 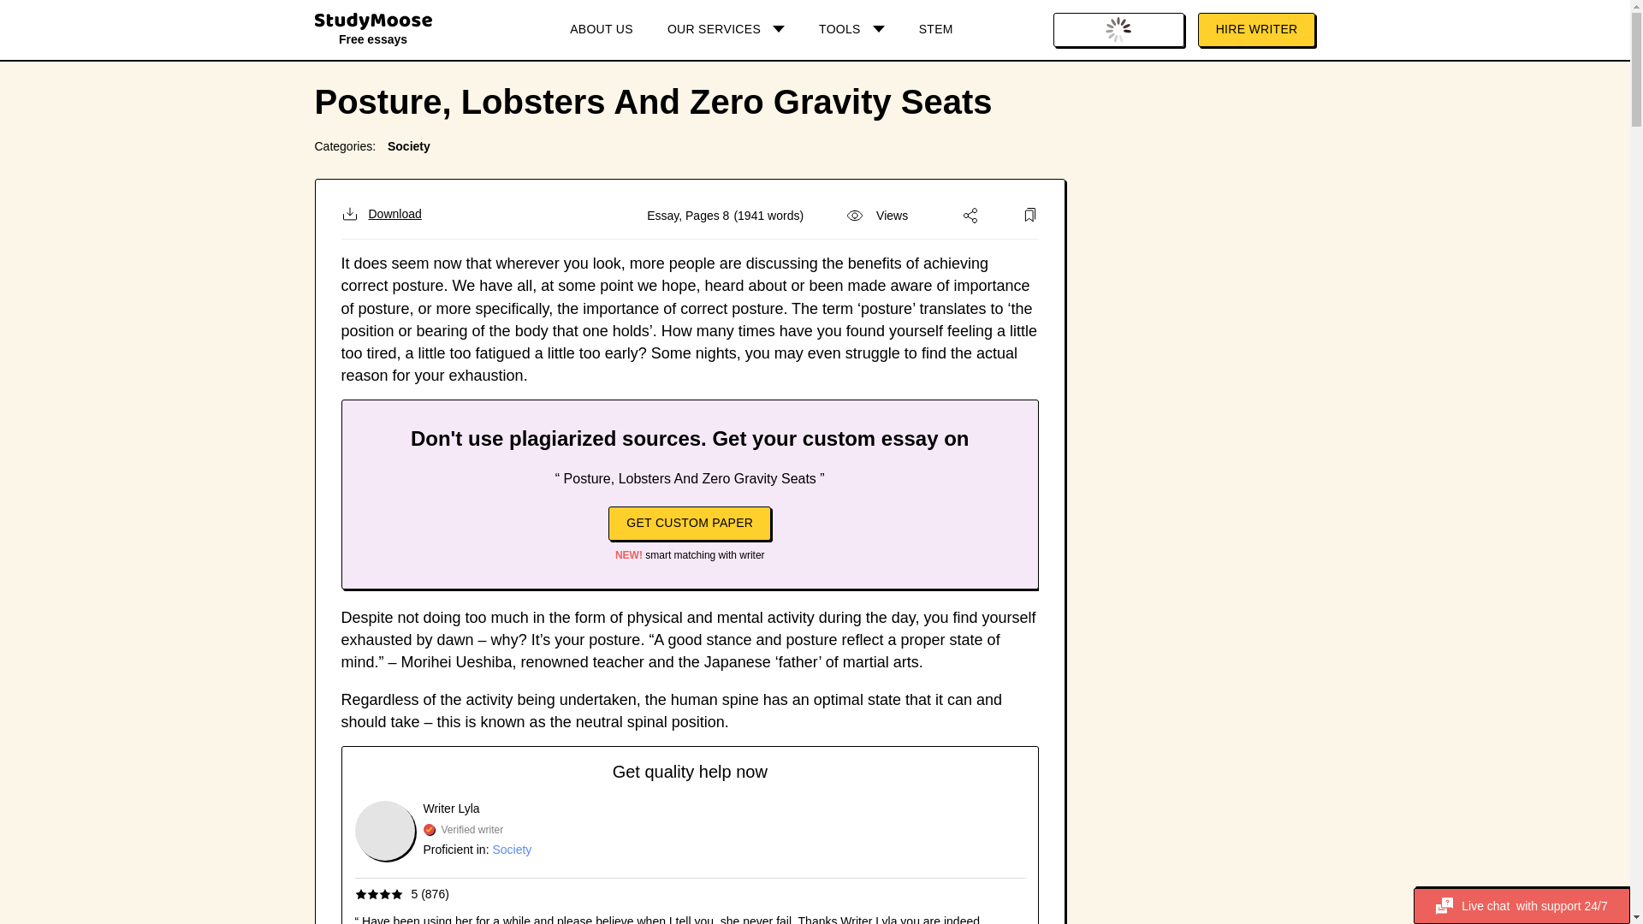 What do you see at coordinates (373, 33) in the screenshot?
I see `Free essays` at bounding box center [373, 33].